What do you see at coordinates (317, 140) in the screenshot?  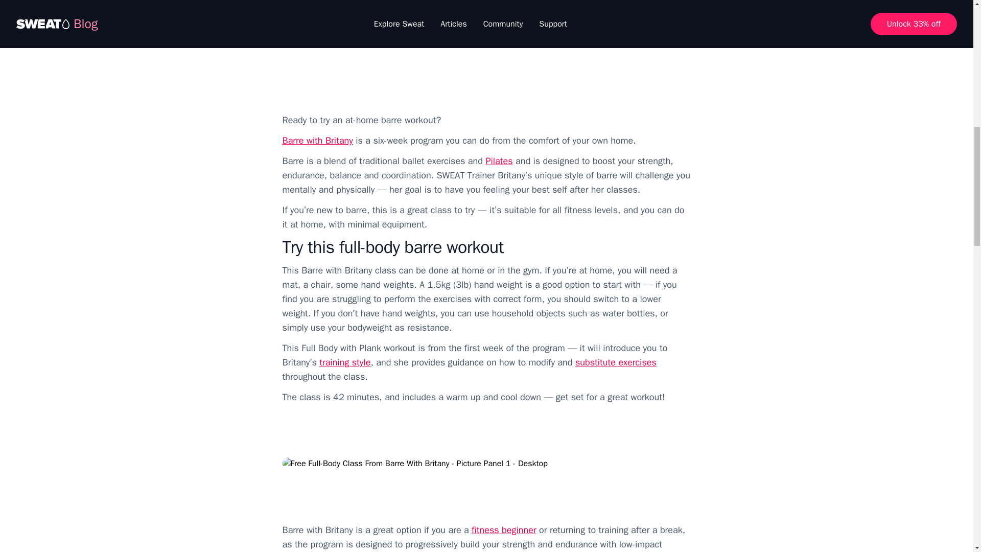 I see `Barre with Britany` at bounding box center [317, 140].